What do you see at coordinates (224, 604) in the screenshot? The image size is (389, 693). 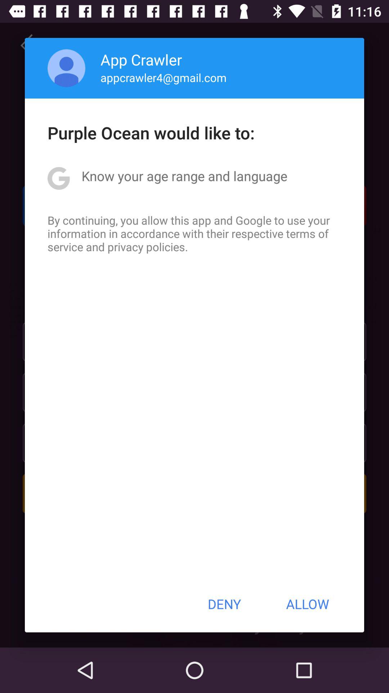 I see `press the item at the bottom` at bounding box center [224, 604].